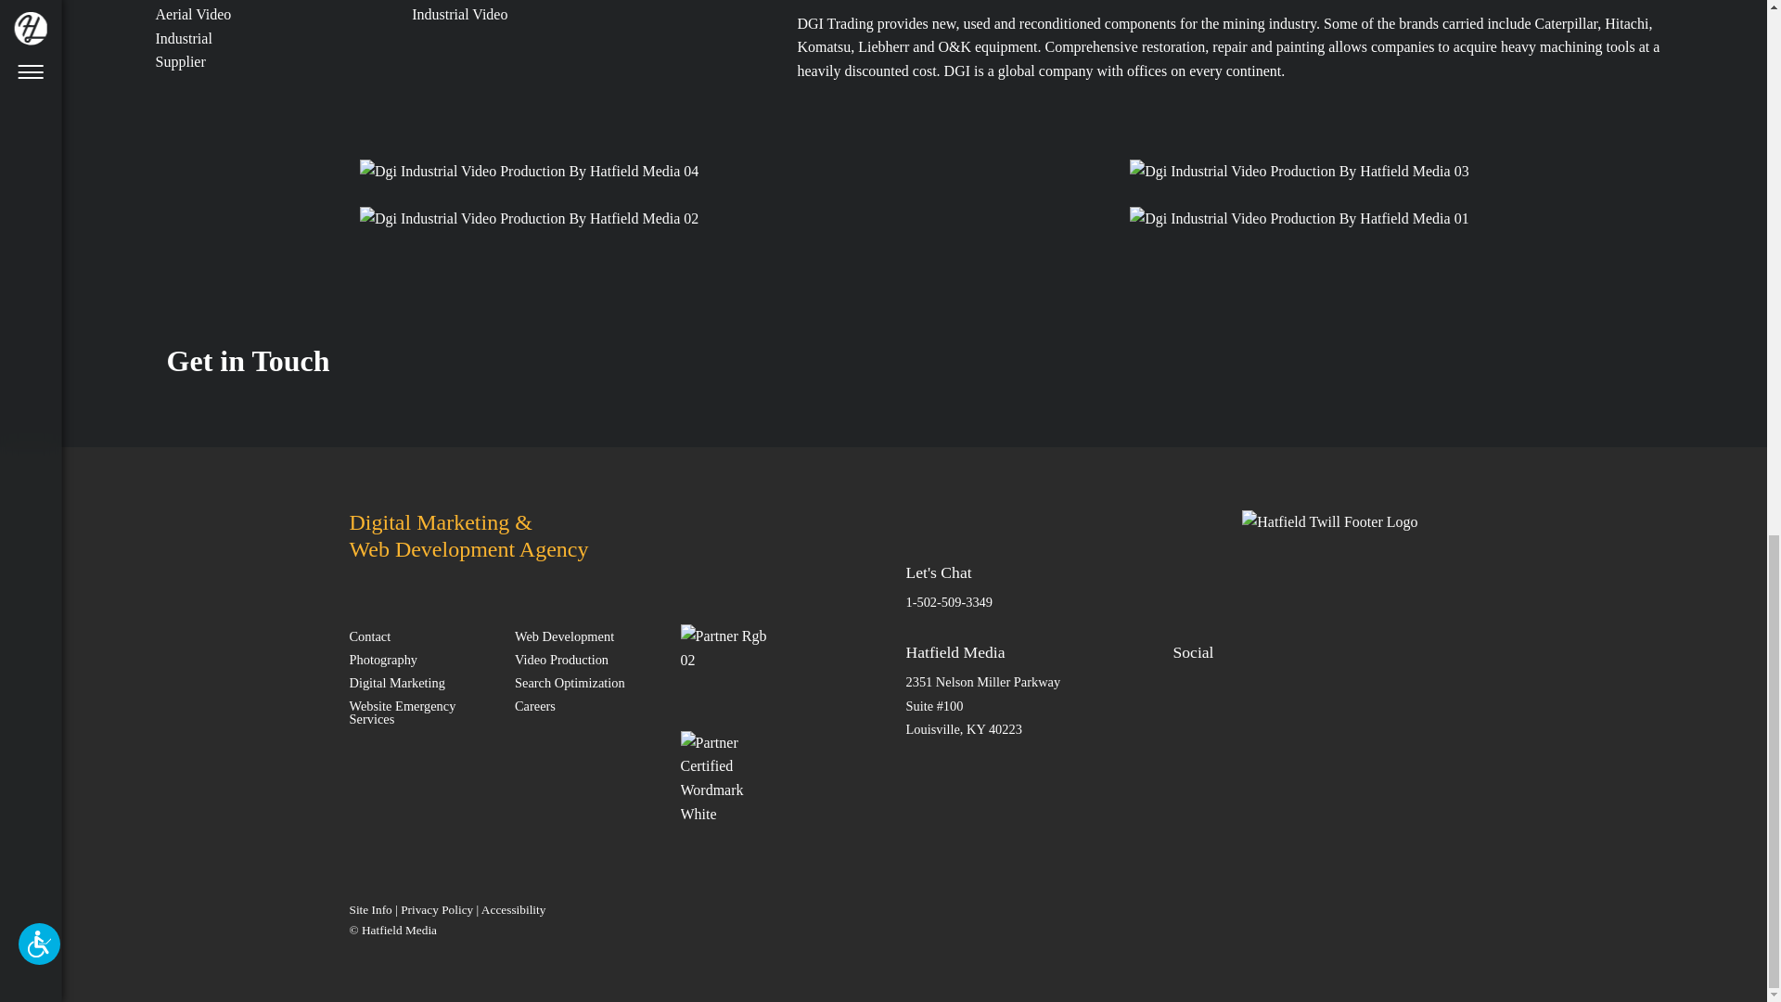  Describe the element at coordinates (948, 601) in the screenshot. I see `1-502-509-3349` at that location.